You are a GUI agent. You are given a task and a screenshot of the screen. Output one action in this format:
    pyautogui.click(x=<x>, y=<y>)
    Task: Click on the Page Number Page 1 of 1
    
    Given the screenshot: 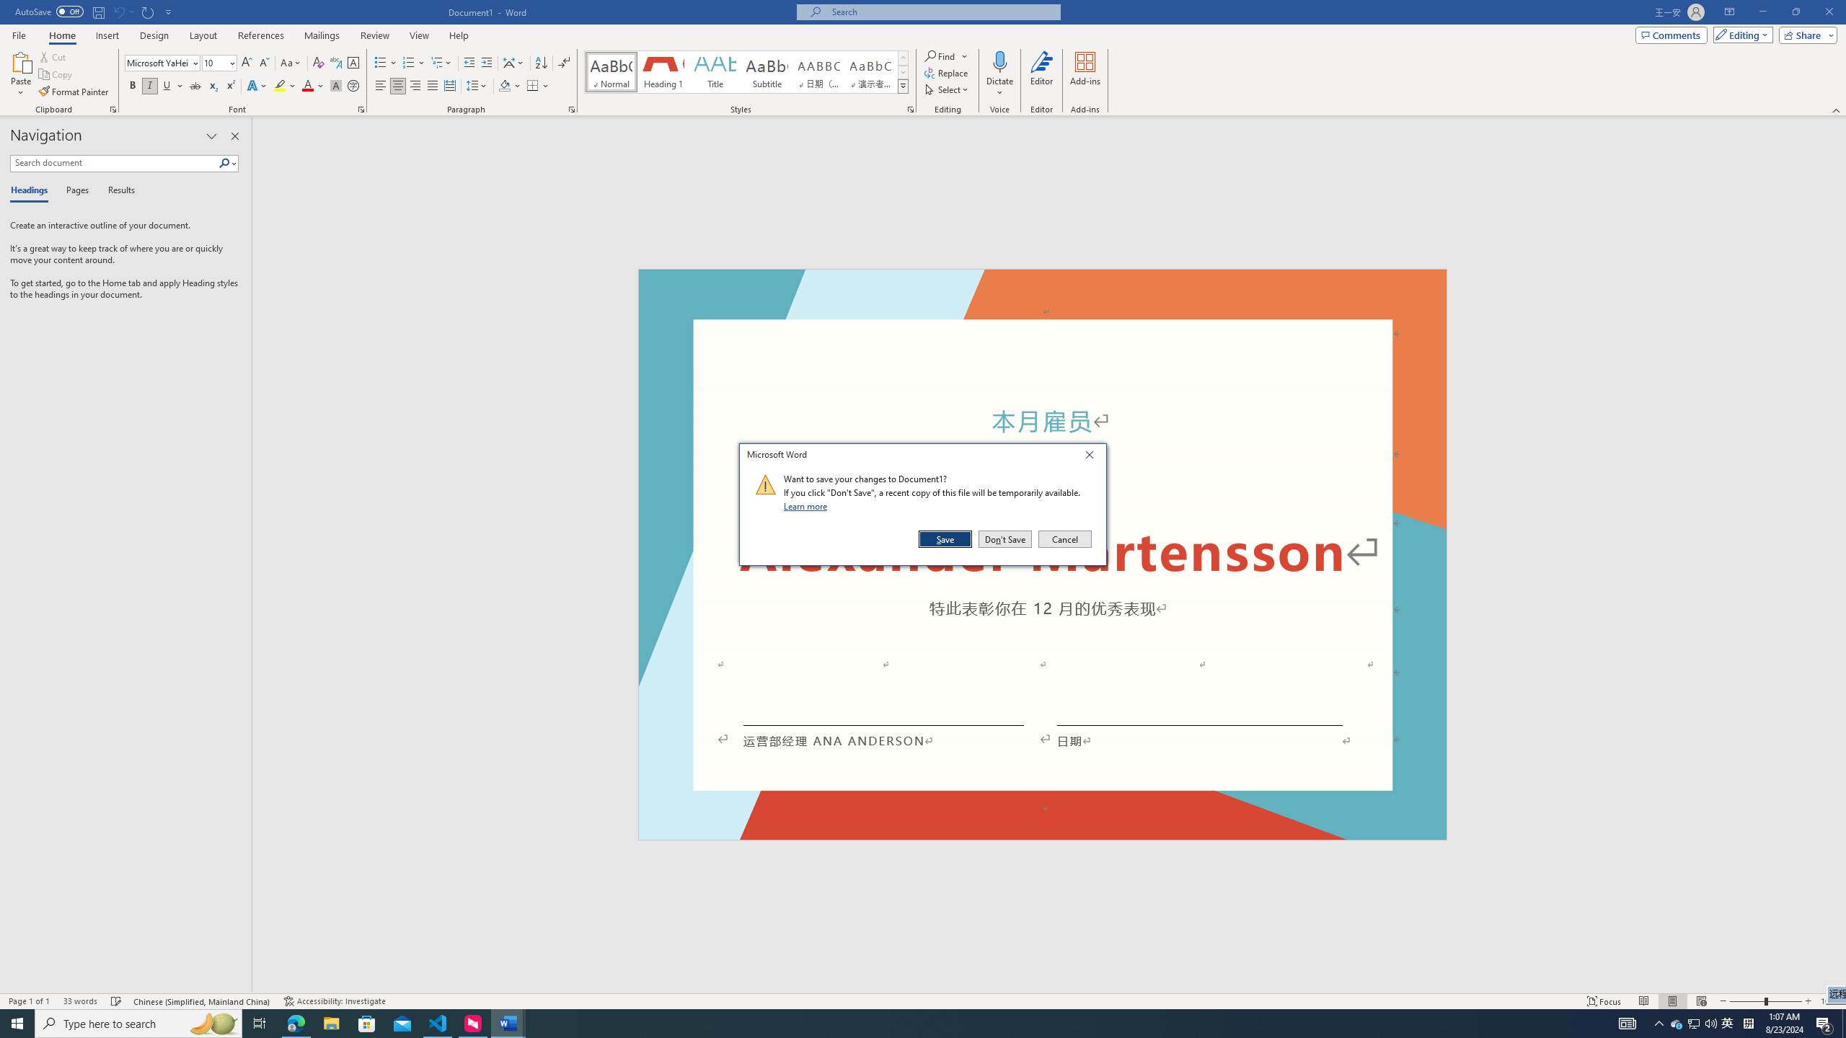 What is the action you would take?
    pyautogui.click(x=29, y=1001)
    